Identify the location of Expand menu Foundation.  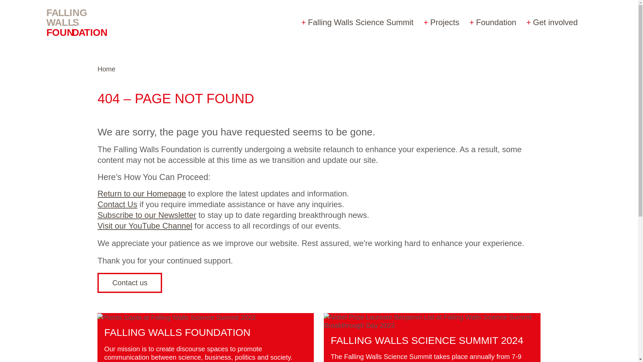
(492, 22).